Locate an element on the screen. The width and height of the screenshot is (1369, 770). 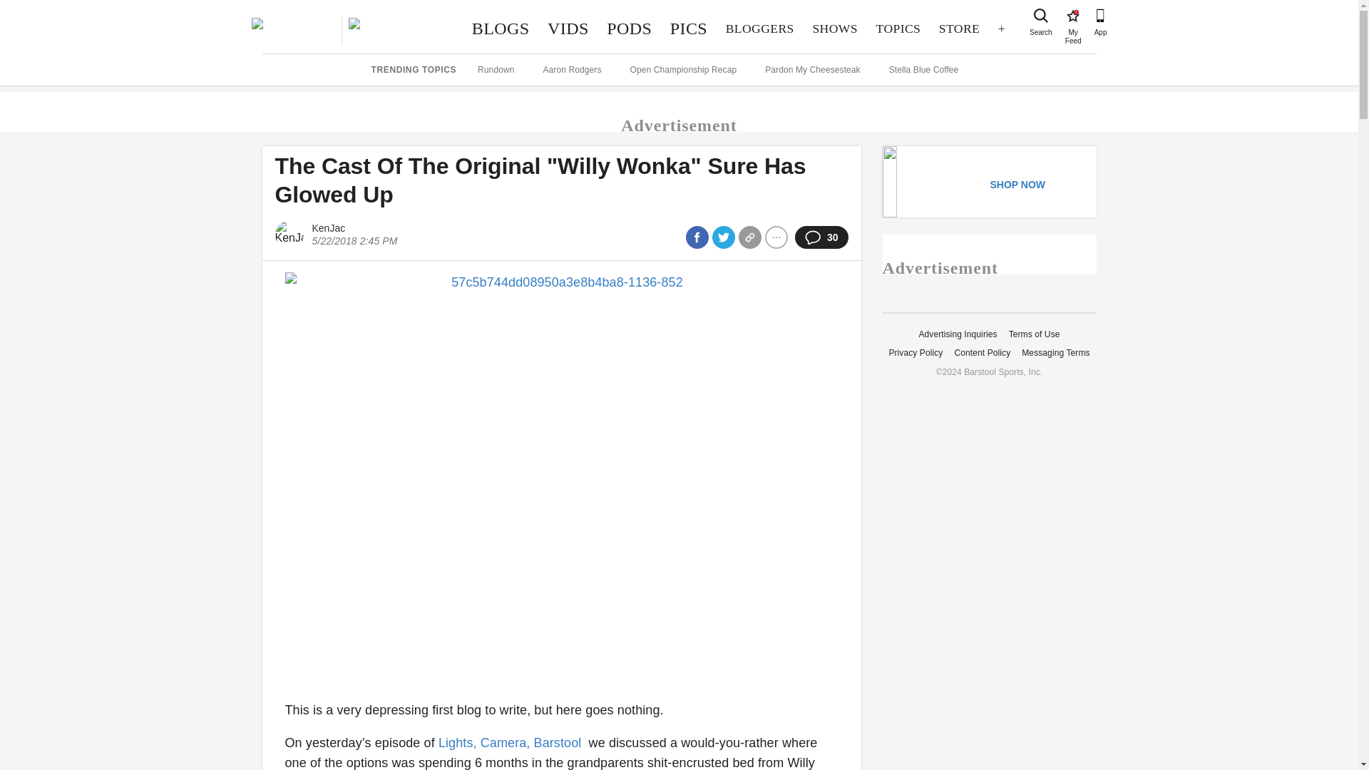
TOPICS is located at coordinates (1041, 16).